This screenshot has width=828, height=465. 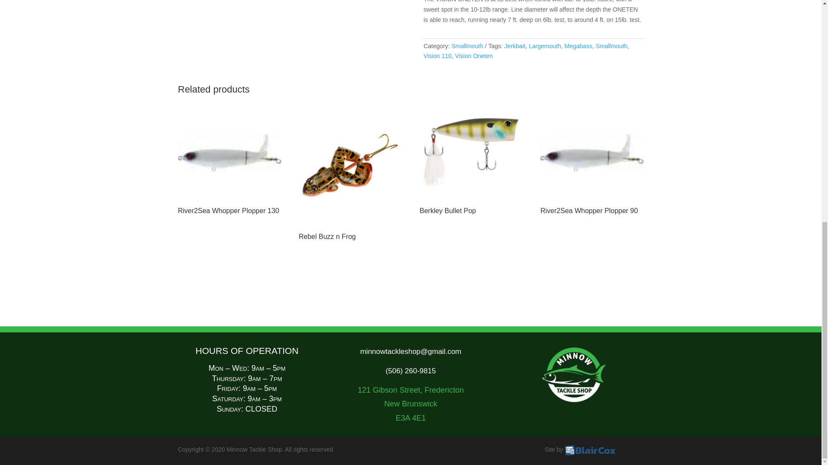 I want to click on Smallmouth, so click(x=467, y=46).